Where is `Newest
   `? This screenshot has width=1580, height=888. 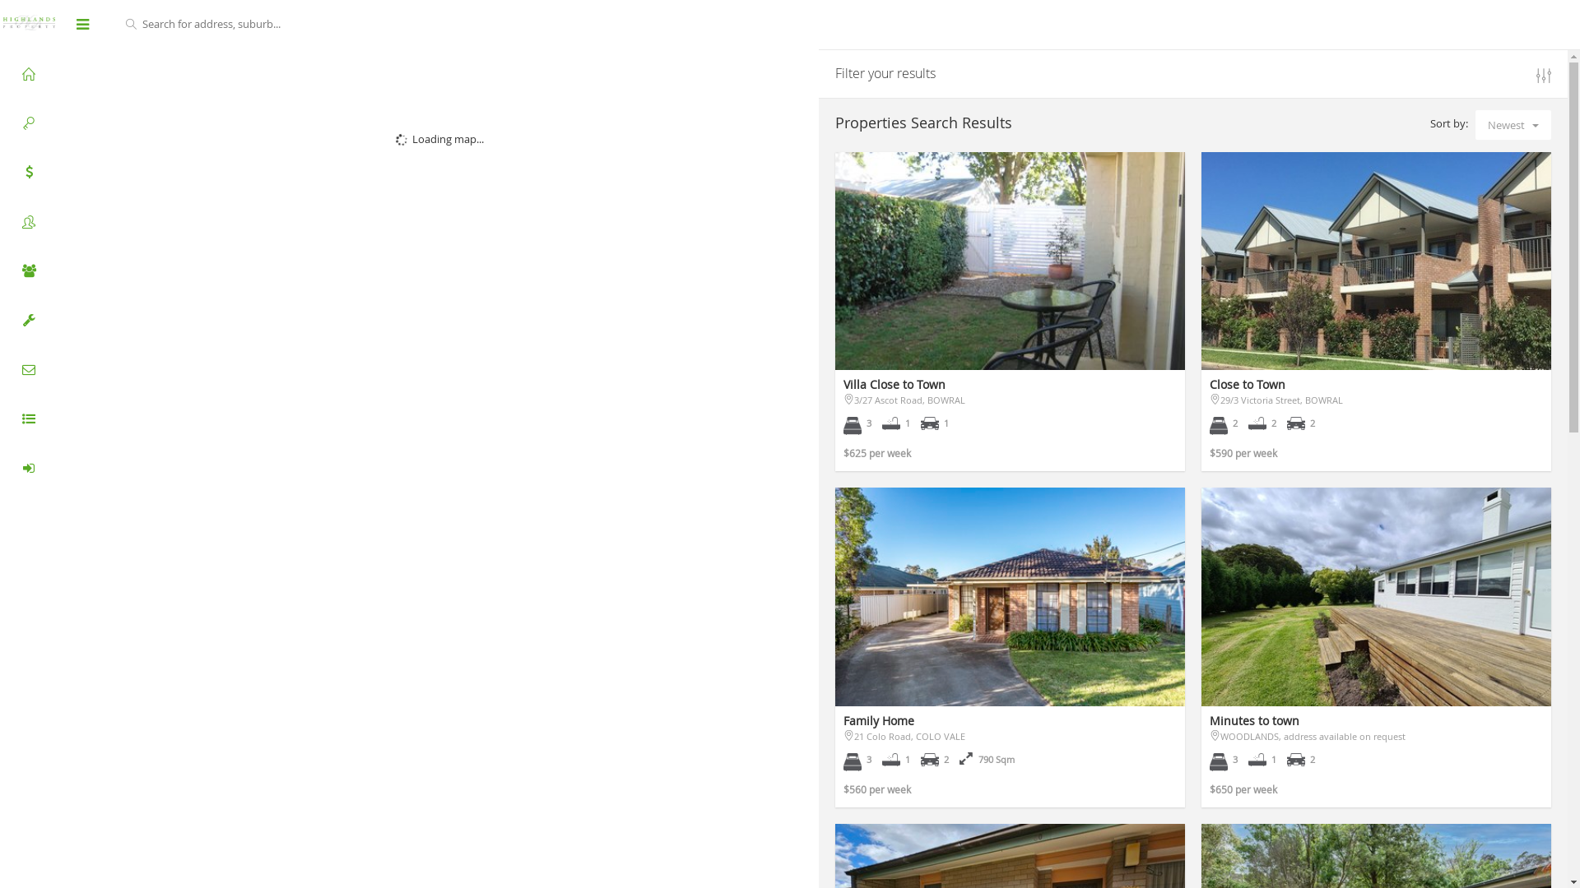 Newest
    is located at coordinates (1513, 125).